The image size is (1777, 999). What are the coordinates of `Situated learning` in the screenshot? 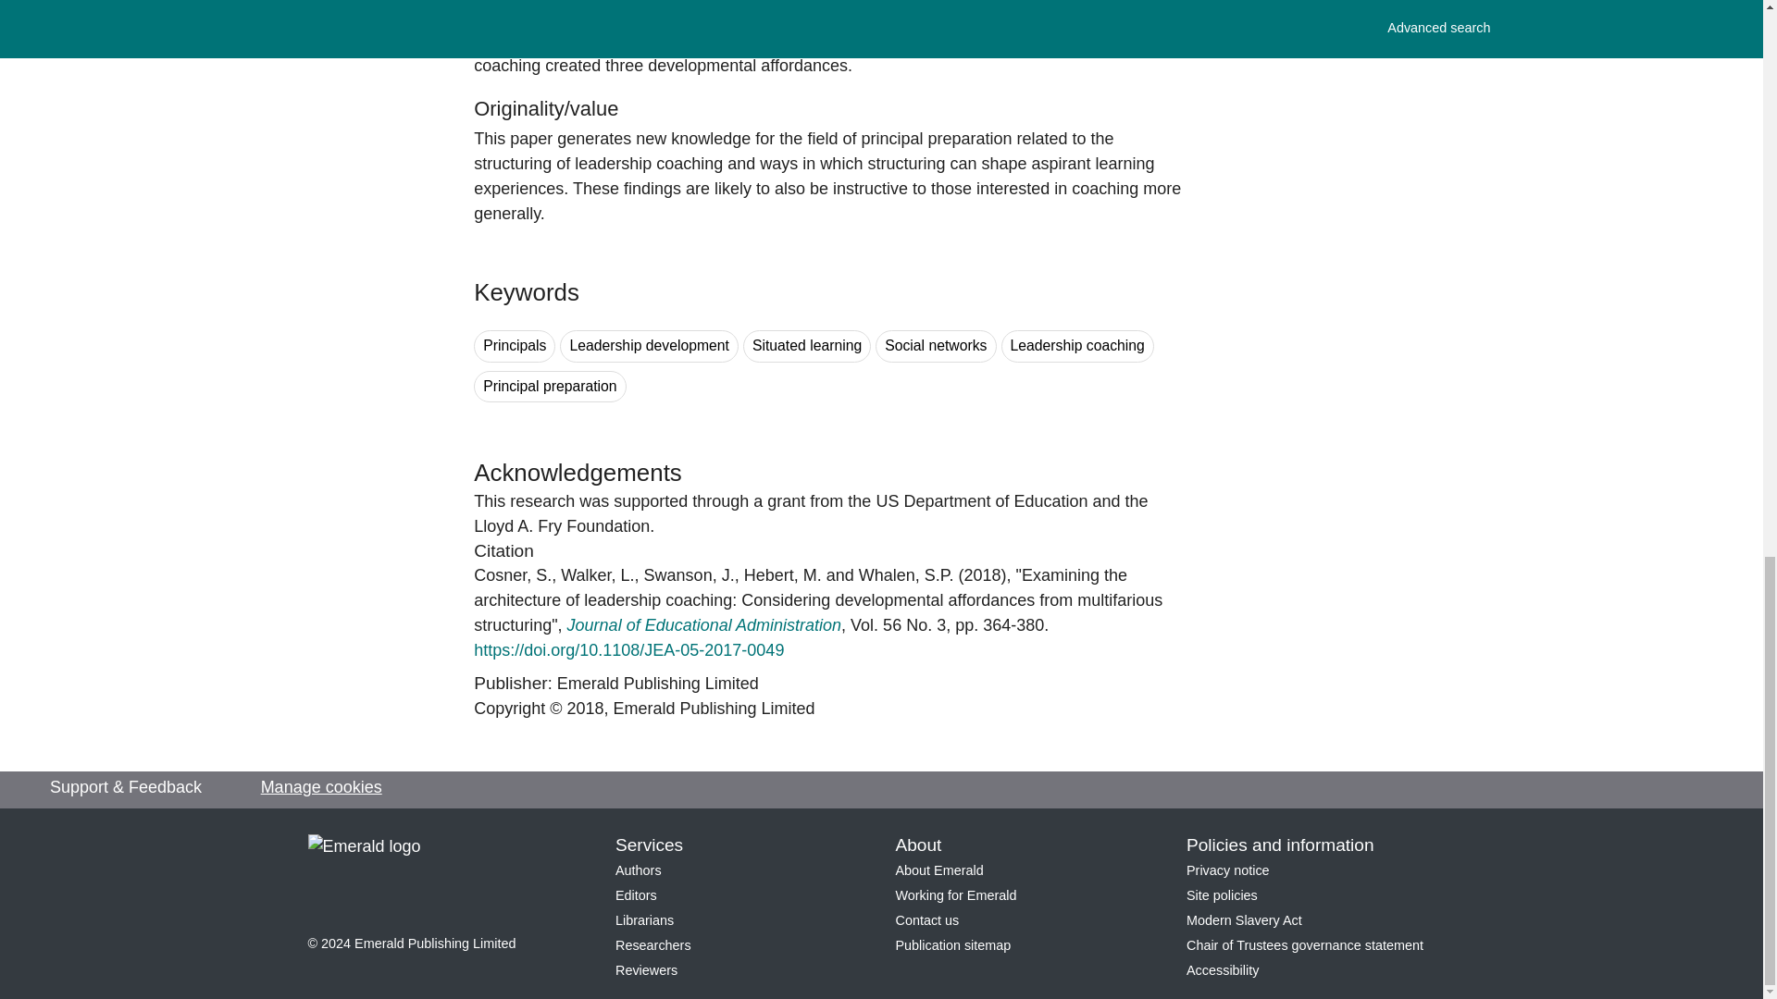 It's located at (806, 346).